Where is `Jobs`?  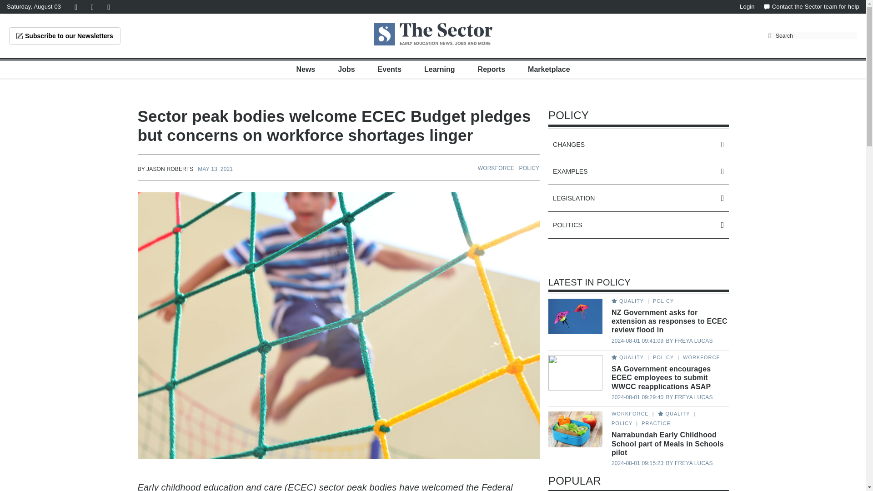 Jobs is located at coordinates (346, 69).